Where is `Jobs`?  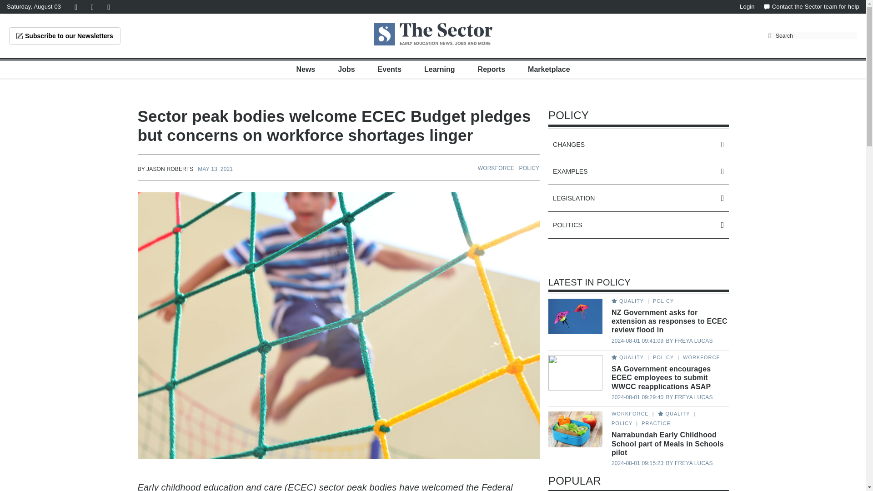 Jobs is located at coordinates (346, 69).